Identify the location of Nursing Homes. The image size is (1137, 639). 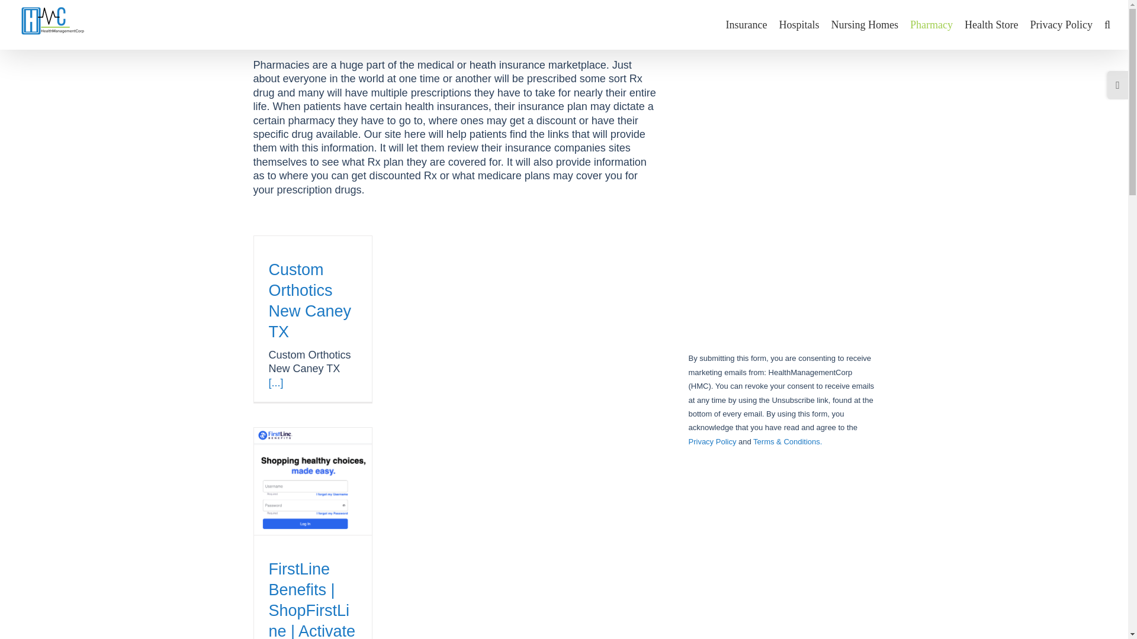
(865, 25).